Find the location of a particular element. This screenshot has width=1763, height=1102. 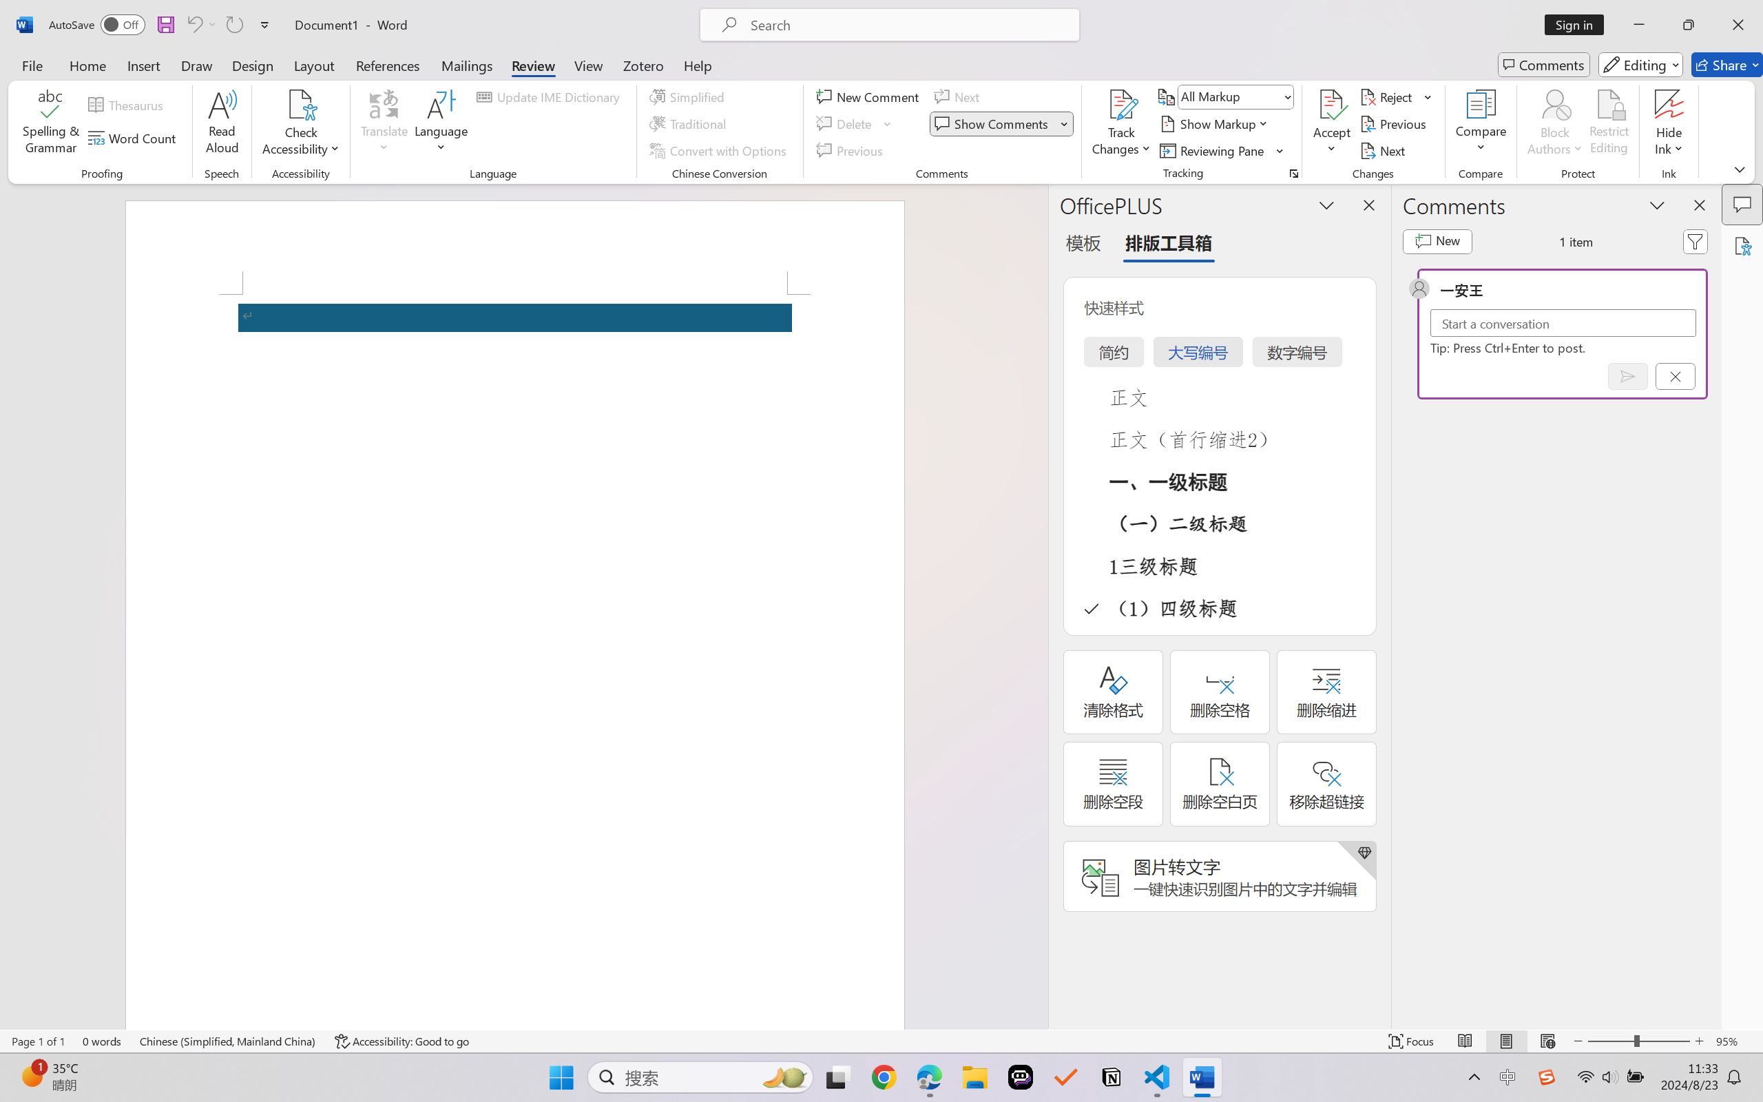

Cancel is located at coordinates (1675, 376).